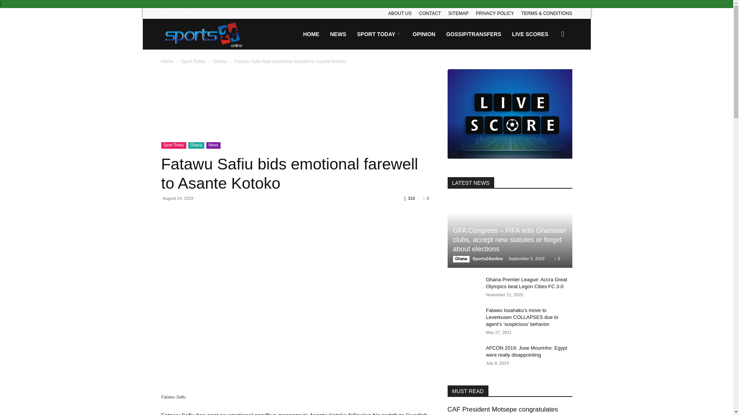 This screenshot has height=415, width=739. What do you see at coordinates (550, 71) in the screenshot?
I see `Search` at bounding box center [550, 71].